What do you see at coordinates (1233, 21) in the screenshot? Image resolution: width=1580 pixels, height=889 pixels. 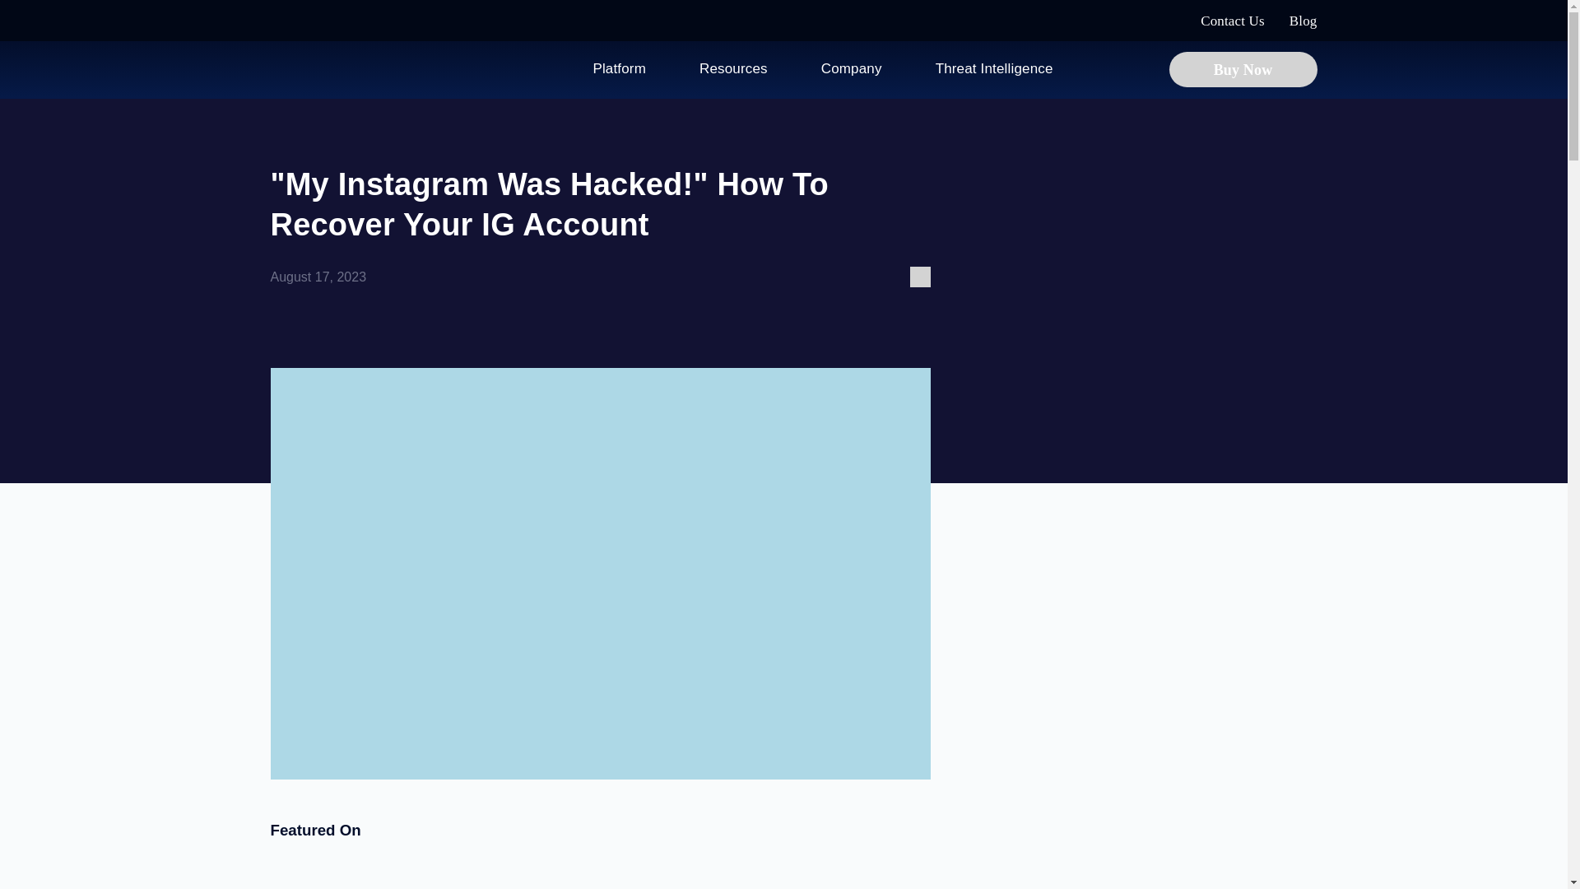 I see `Contact Us` at bounding box center [1233, 21].